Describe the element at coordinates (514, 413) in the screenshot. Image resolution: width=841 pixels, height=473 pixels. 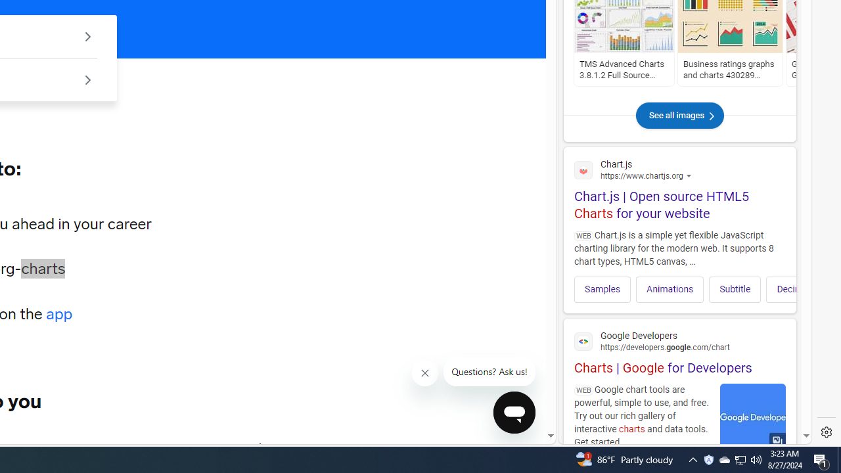
I see `Open messaging window` at that location.